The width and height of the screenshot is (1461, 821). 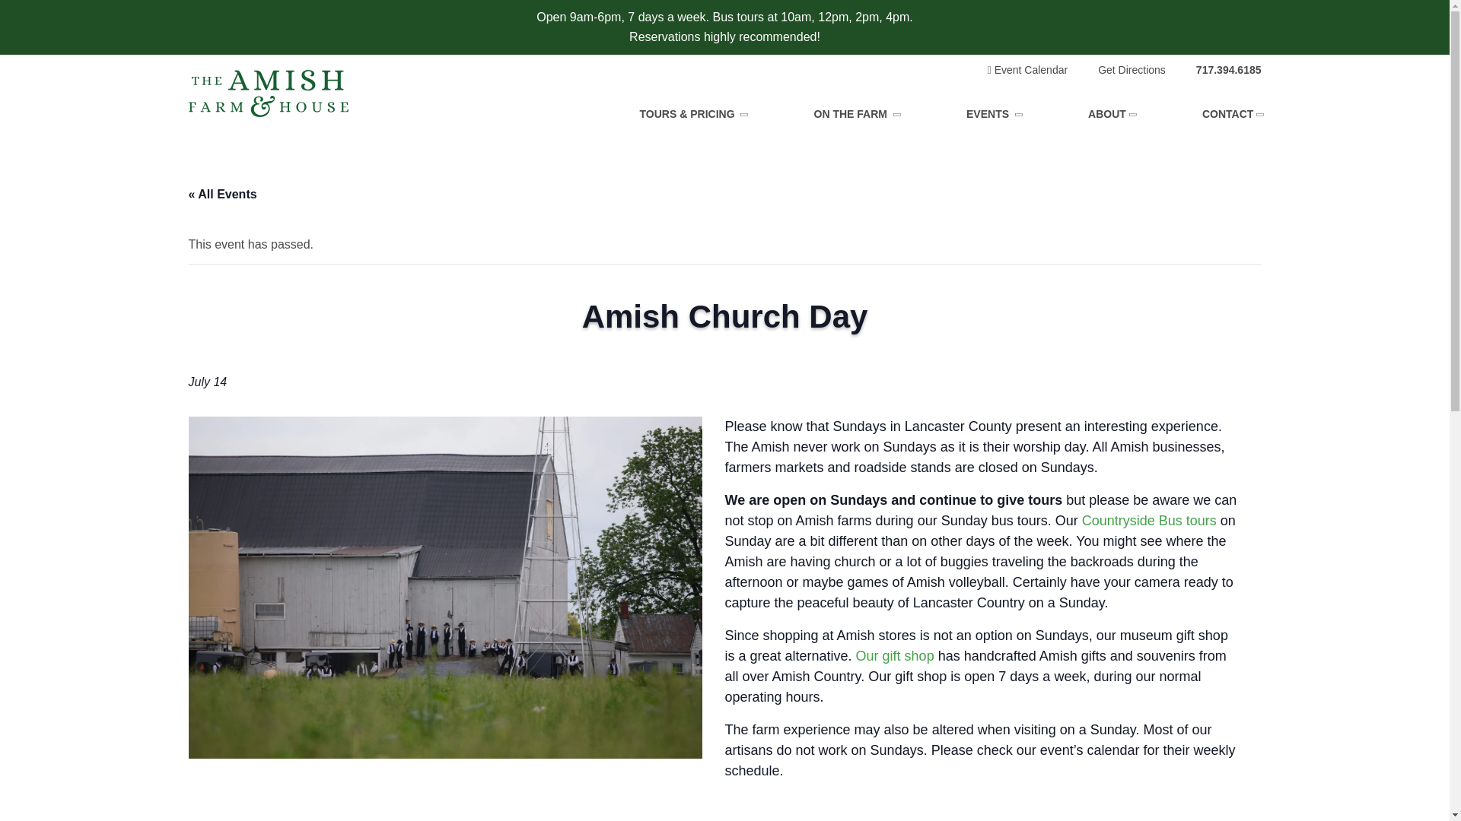 What do you see at coordinates (1232, 113) in the screenshot?
I see `CONTACT` at bounding box center [1232, 113].